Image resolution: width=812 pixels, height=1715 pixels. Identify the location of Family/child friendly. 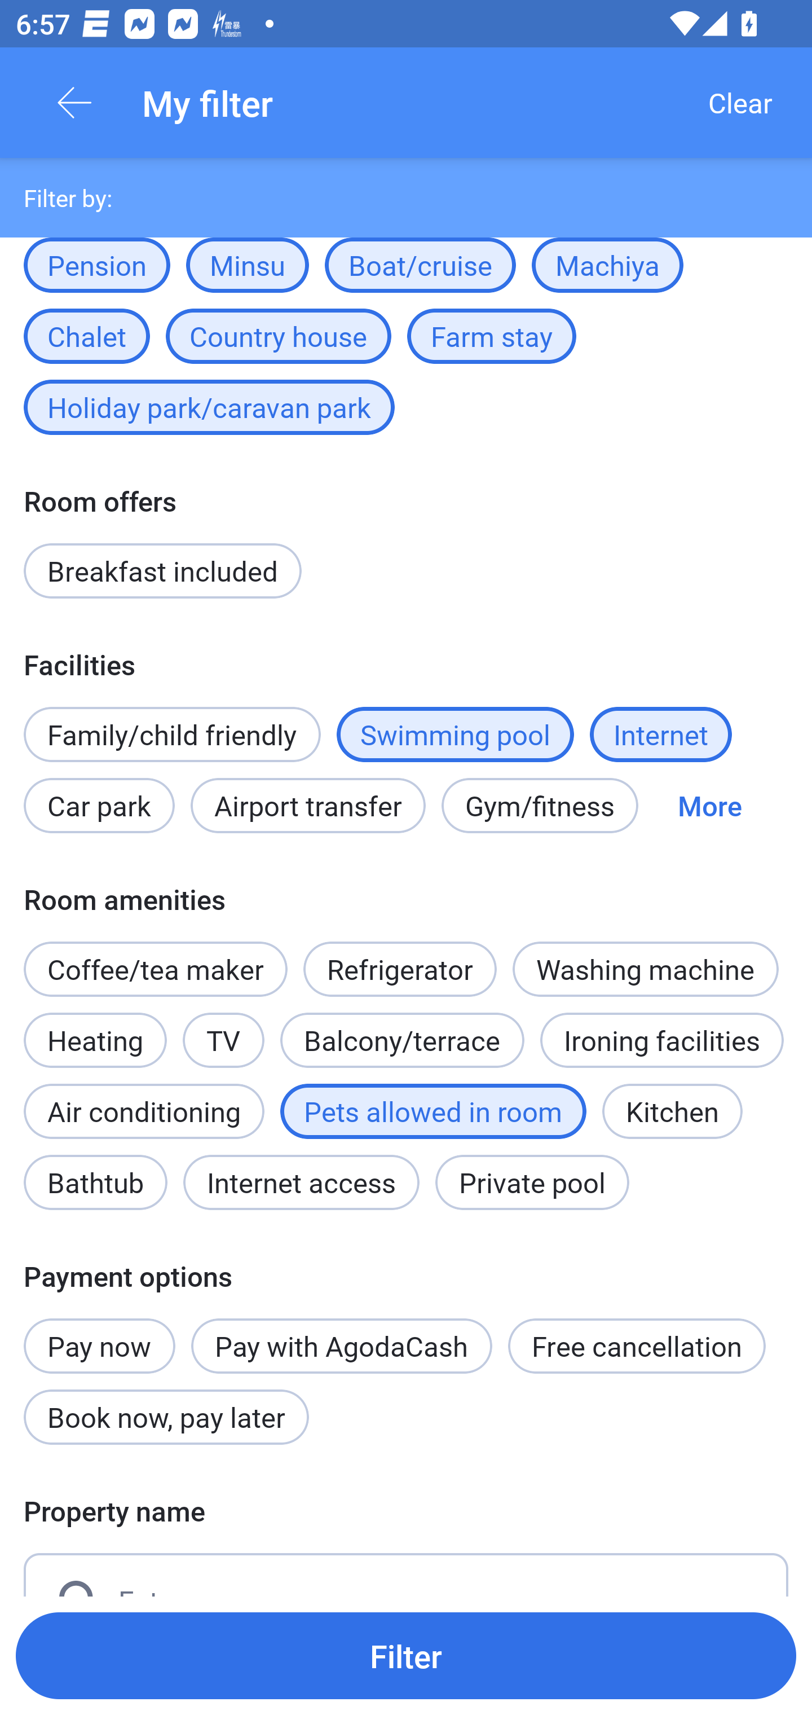
(171, 735).